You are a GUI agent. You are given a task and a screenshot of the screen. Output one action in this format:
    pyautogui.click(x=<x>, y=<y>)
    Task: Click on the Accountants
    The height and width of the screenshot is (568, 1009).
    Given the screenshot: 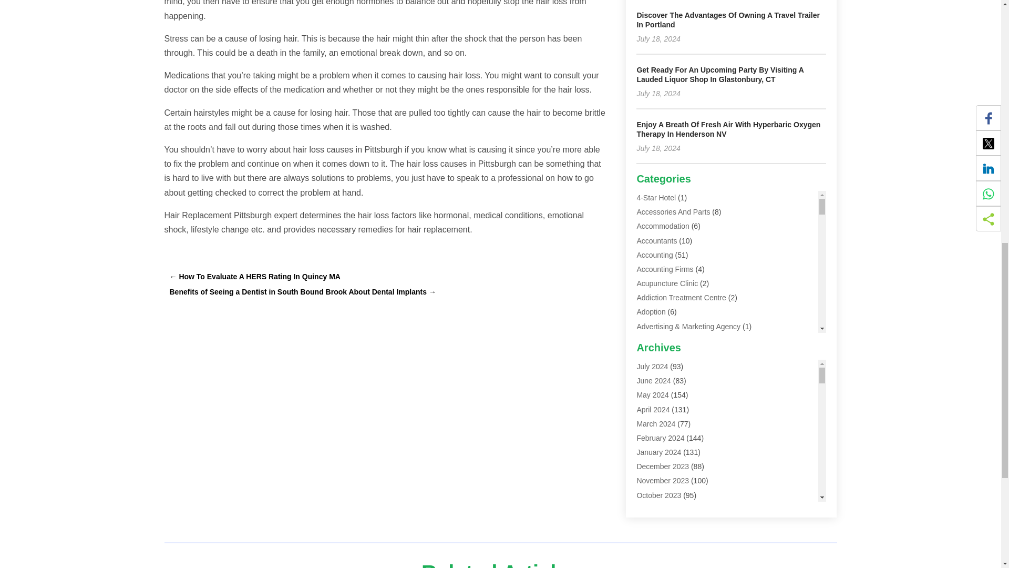 What is the action you would take?
    pyautogui.click(x=657, y=241)
    